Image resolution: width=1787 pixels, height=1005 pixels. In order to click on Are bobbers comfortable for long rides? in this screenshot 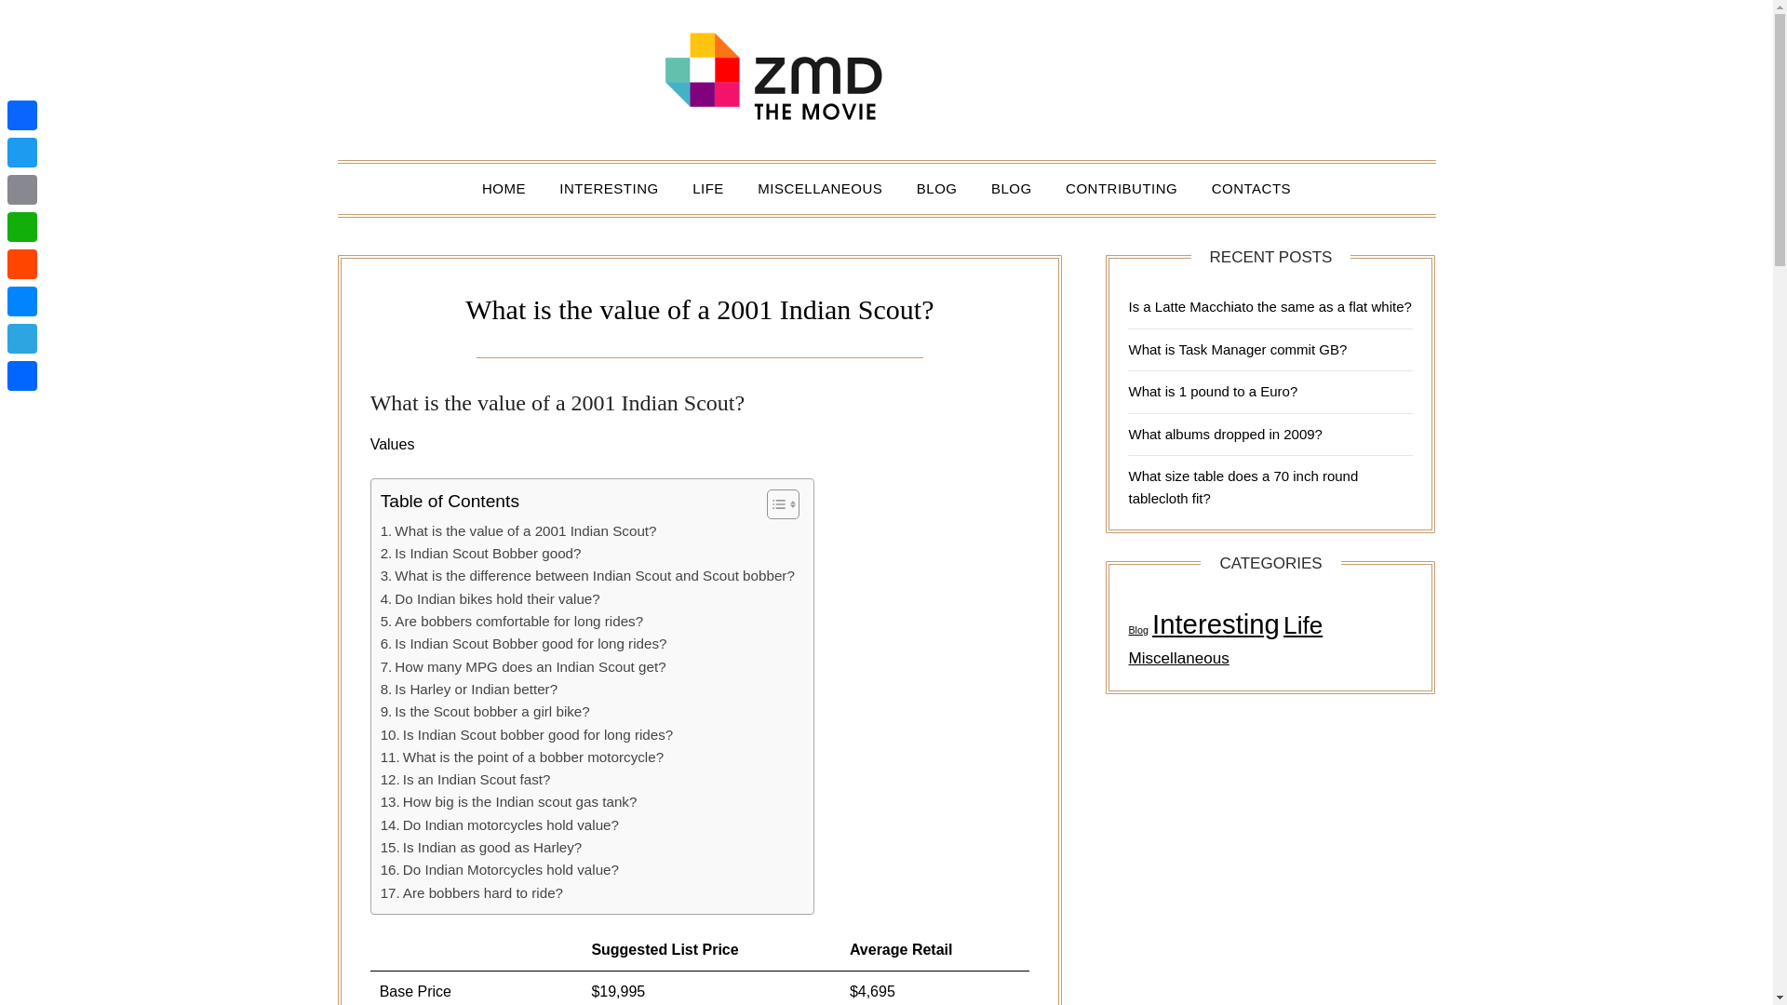, I will do `click(512, 622)`.